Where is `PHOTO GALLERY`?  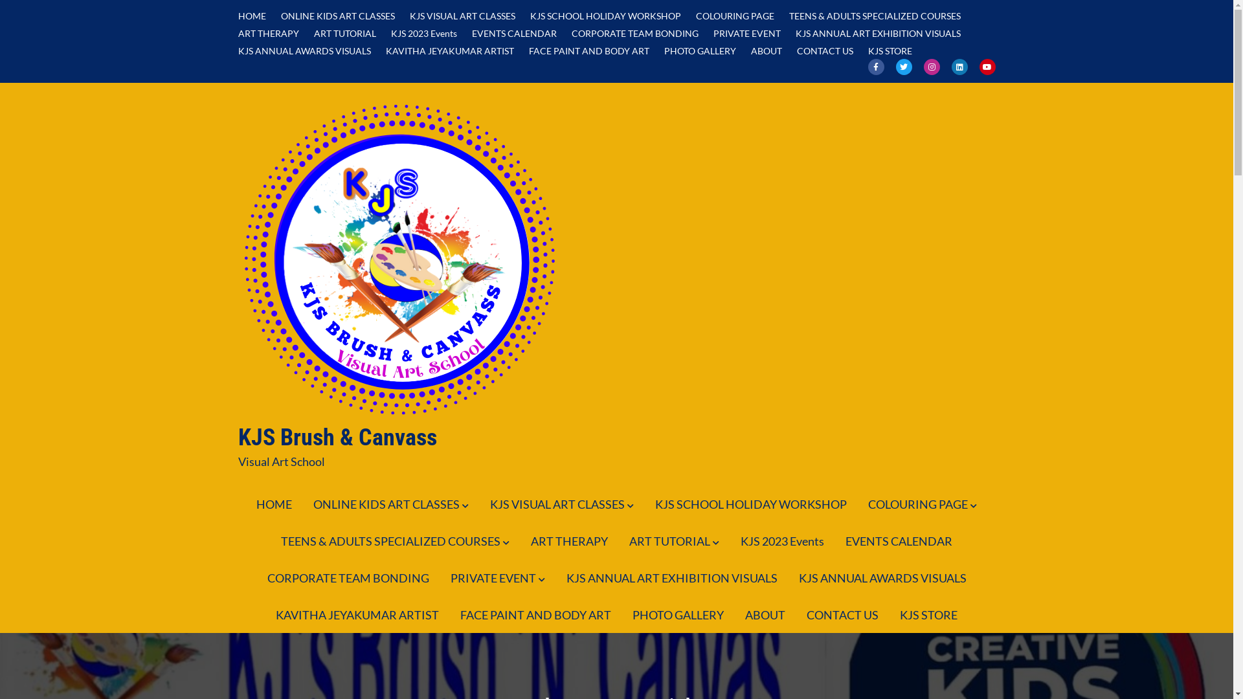 PHOTO GALLERY is located at coordinates (678, 615).